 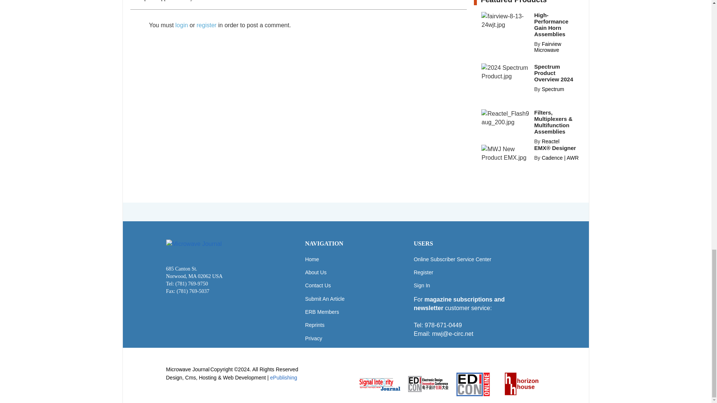 What do you see at coordinates (505, 153) in the screenshot?
I see `MWJ New Product EMX.jpg` at bounding box center [505, 153].